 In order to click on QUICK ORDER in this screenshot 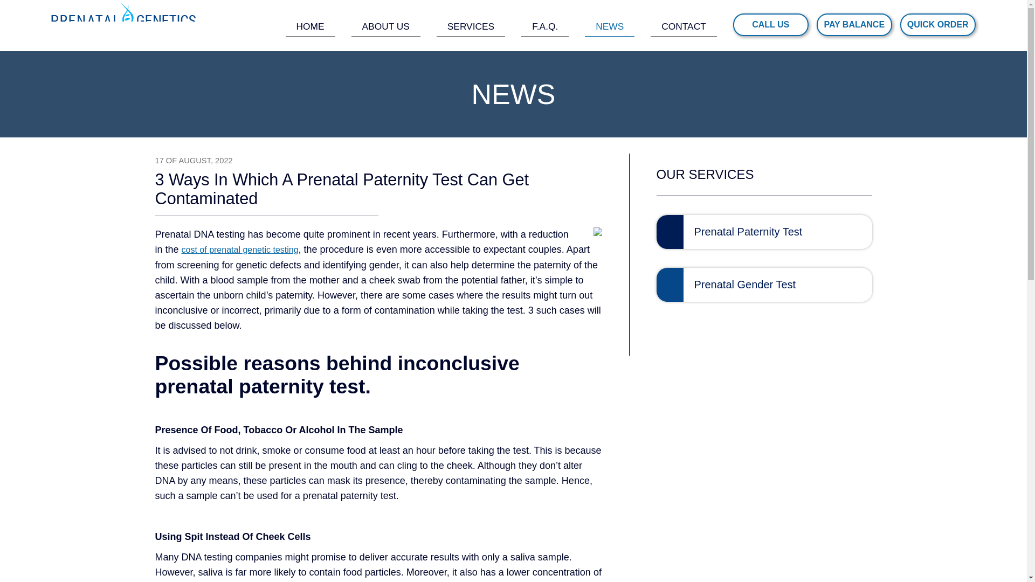, I will do `click(938, 24)`.